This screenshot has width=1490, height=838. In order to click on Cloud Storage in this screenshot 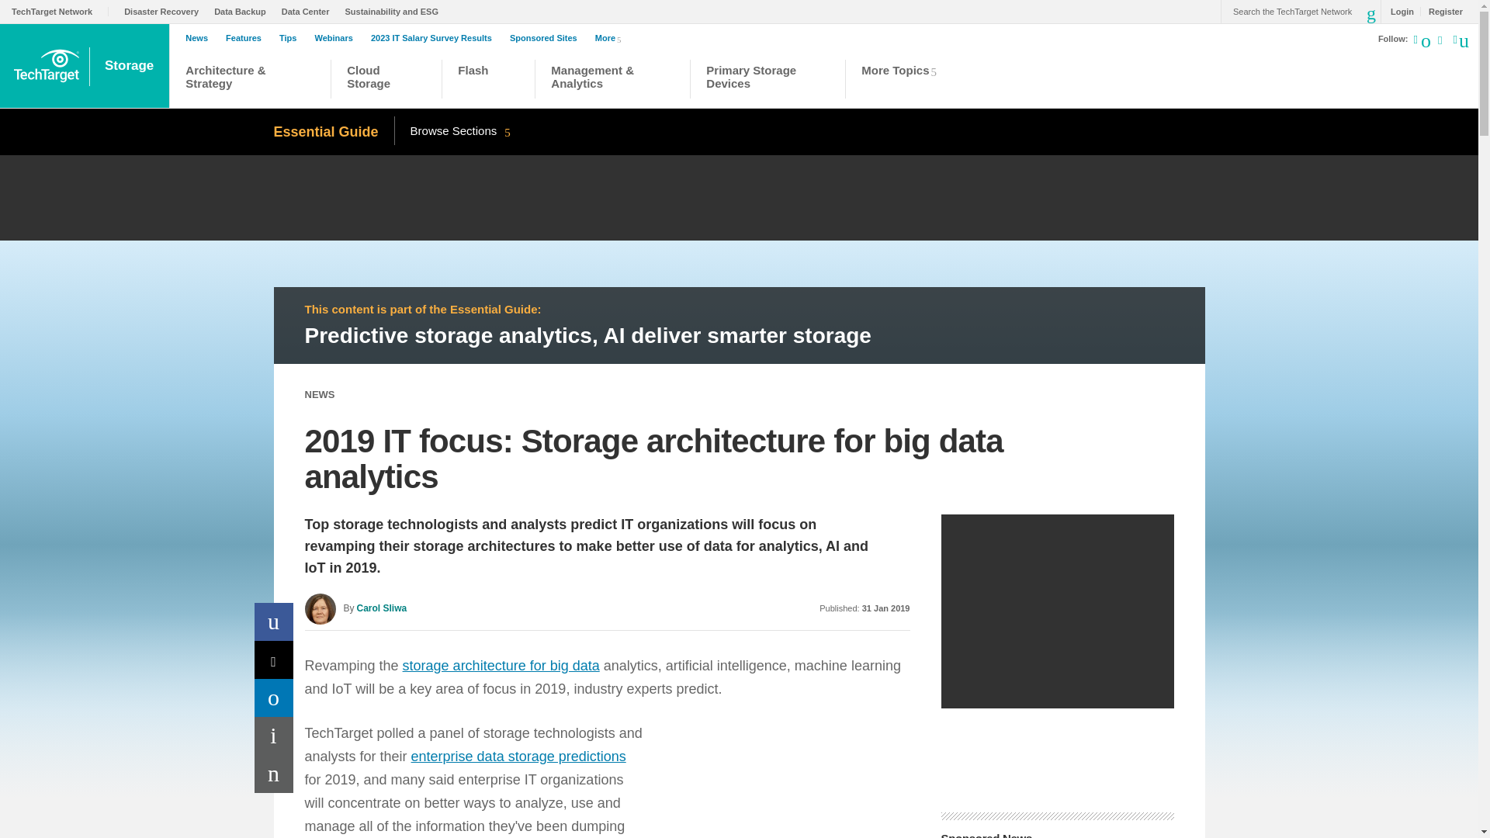, I will do `click(386, 81)`.